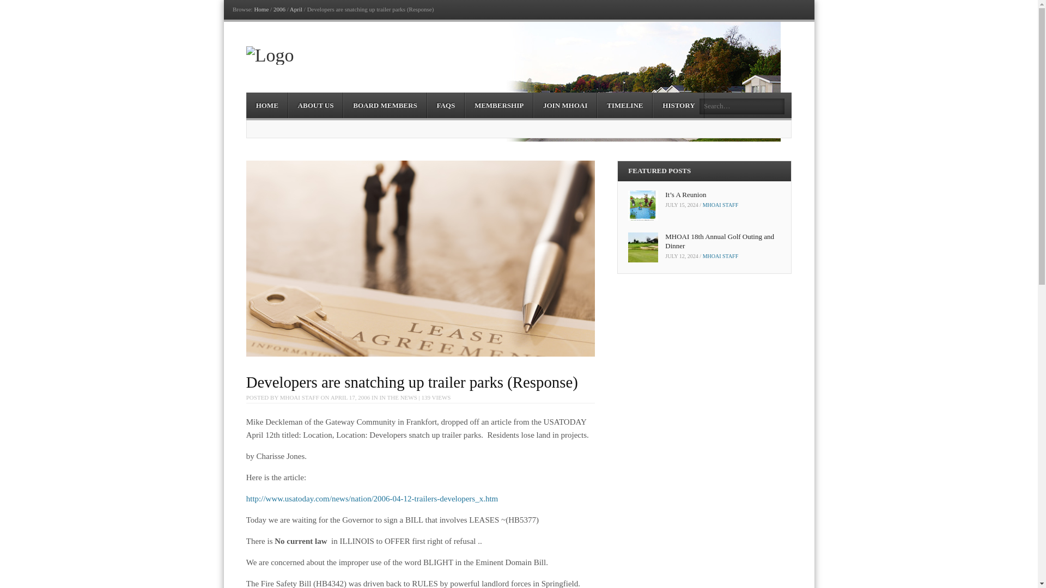  What do you see at coordinates (267, 105) in the screenshot?
I see `HOME` at bounding box center [267, 105].